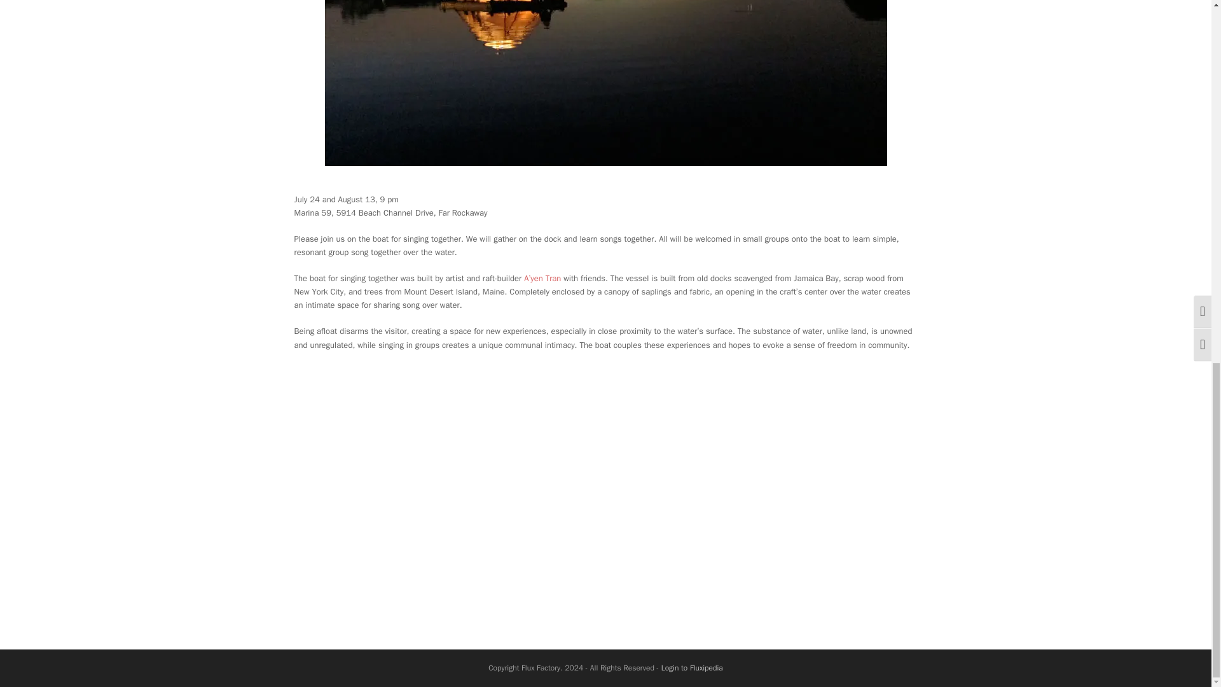  What do you see at coordinates (692, 668) in the screenshot?
I see `Login to Fluxipedia` at bounding box center [692, 668].